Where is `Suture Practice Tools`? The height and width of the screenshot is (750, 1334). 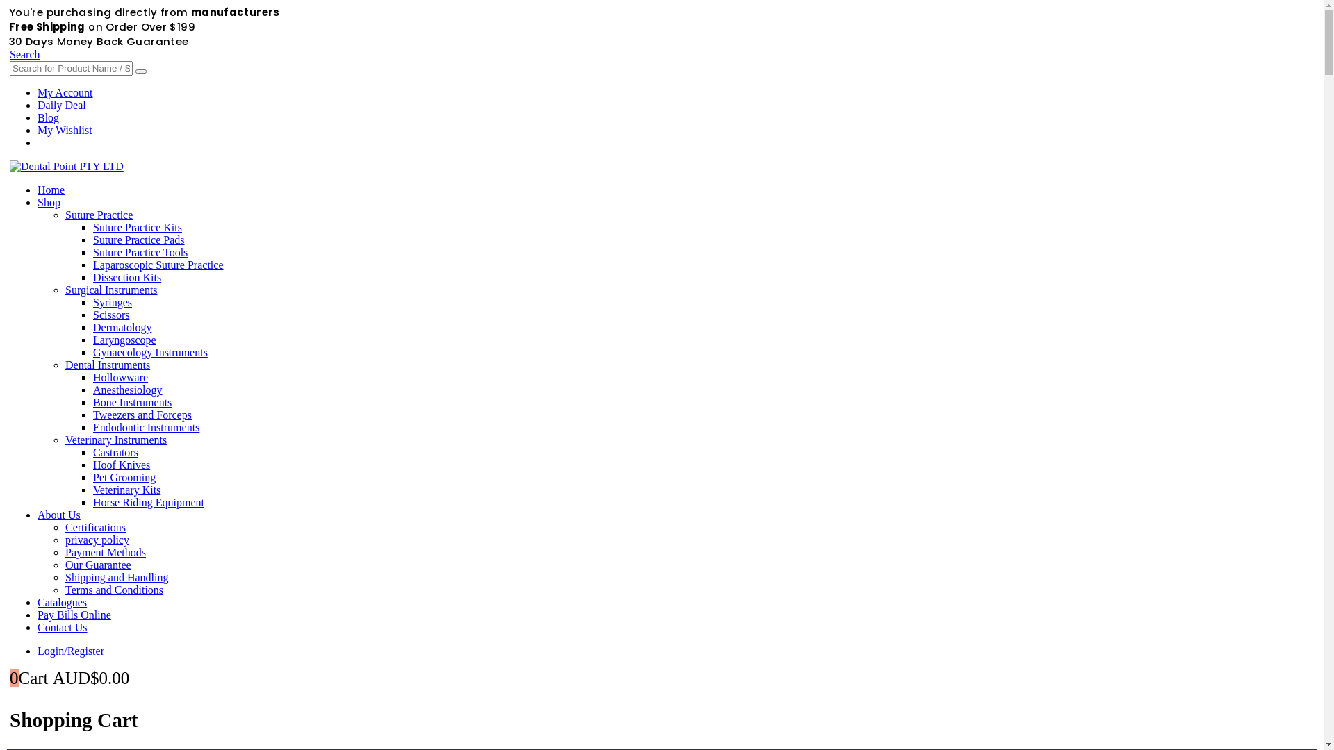 Suture Practice Tools is located at coordinates (140, 253).